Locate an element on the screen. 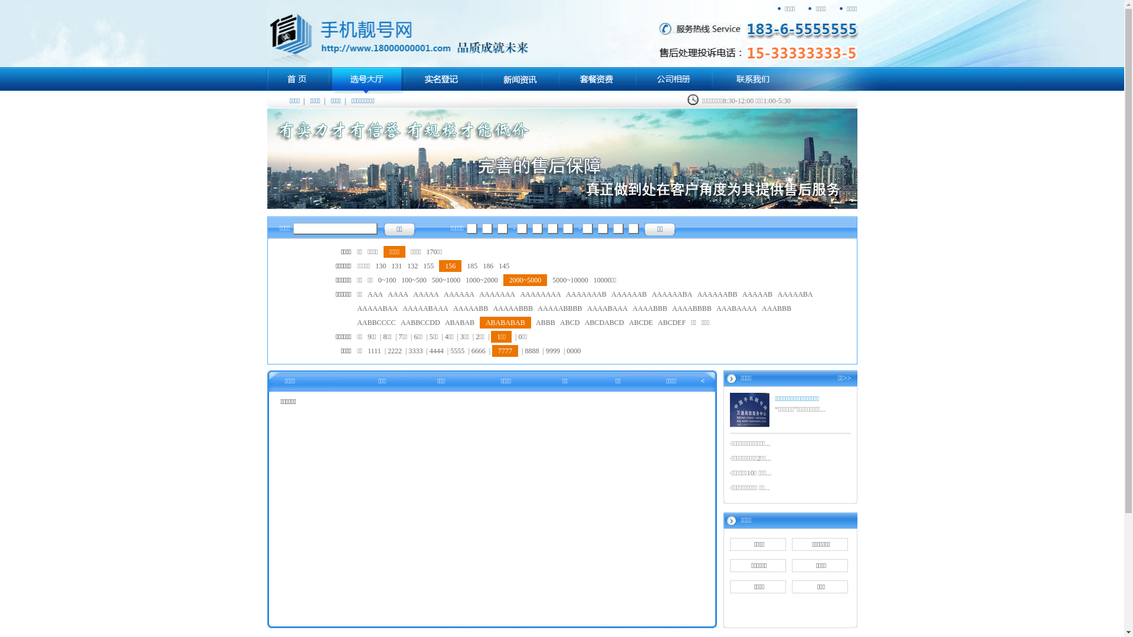  5000~10000 is located at coordinates (570, 280).